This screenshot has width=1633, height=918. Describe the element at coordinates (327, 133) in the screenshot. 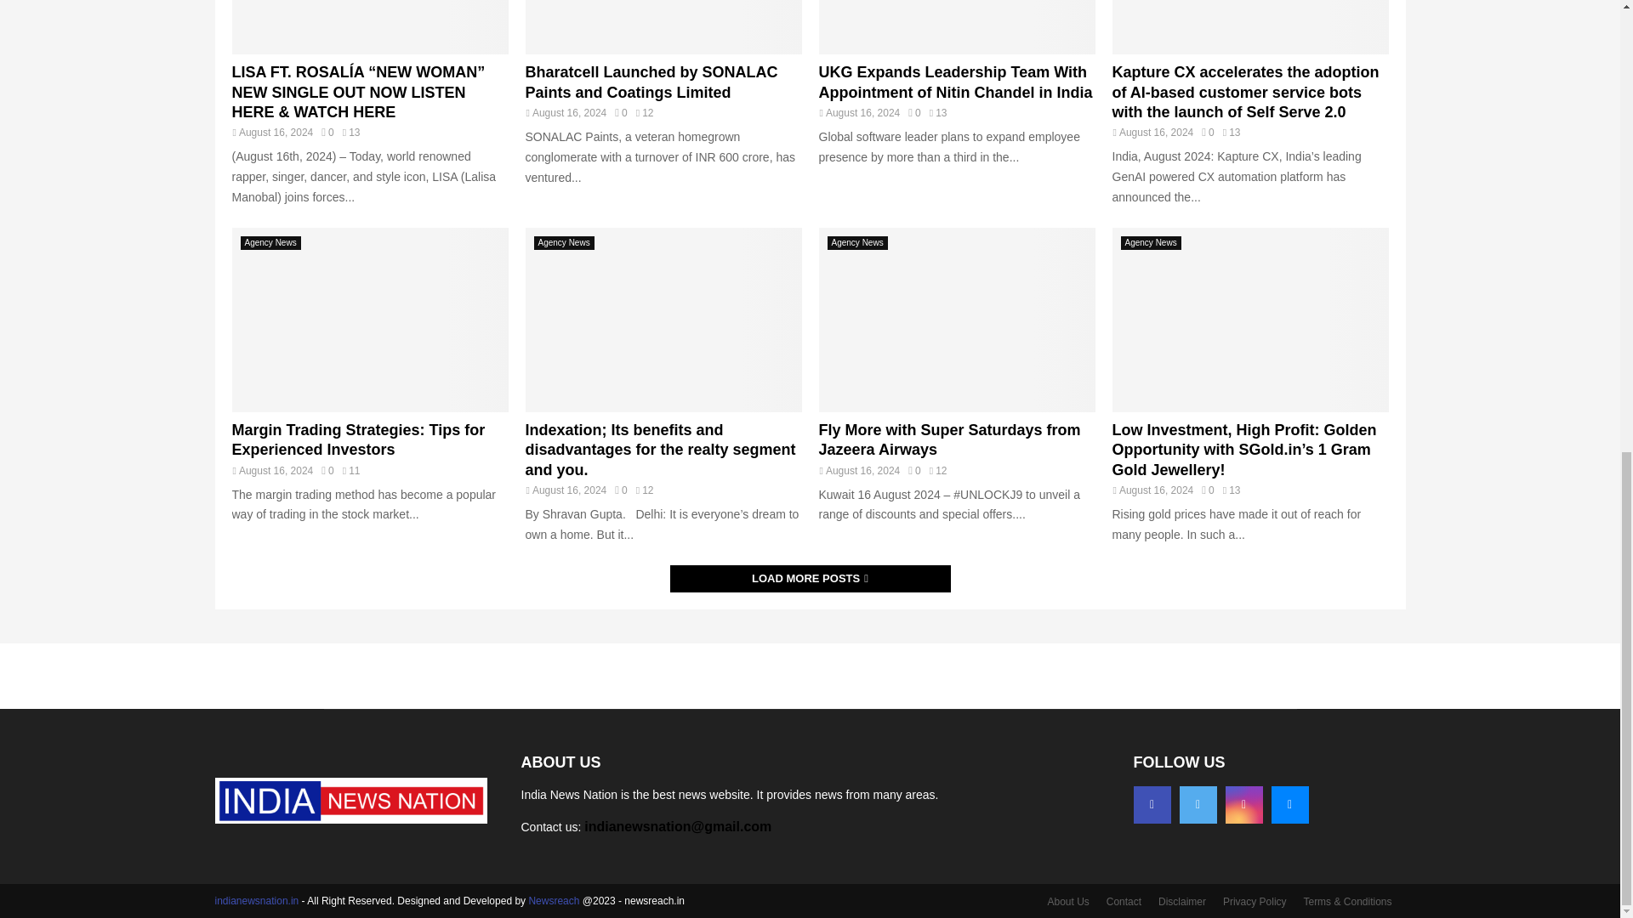

I see `0` at that location.